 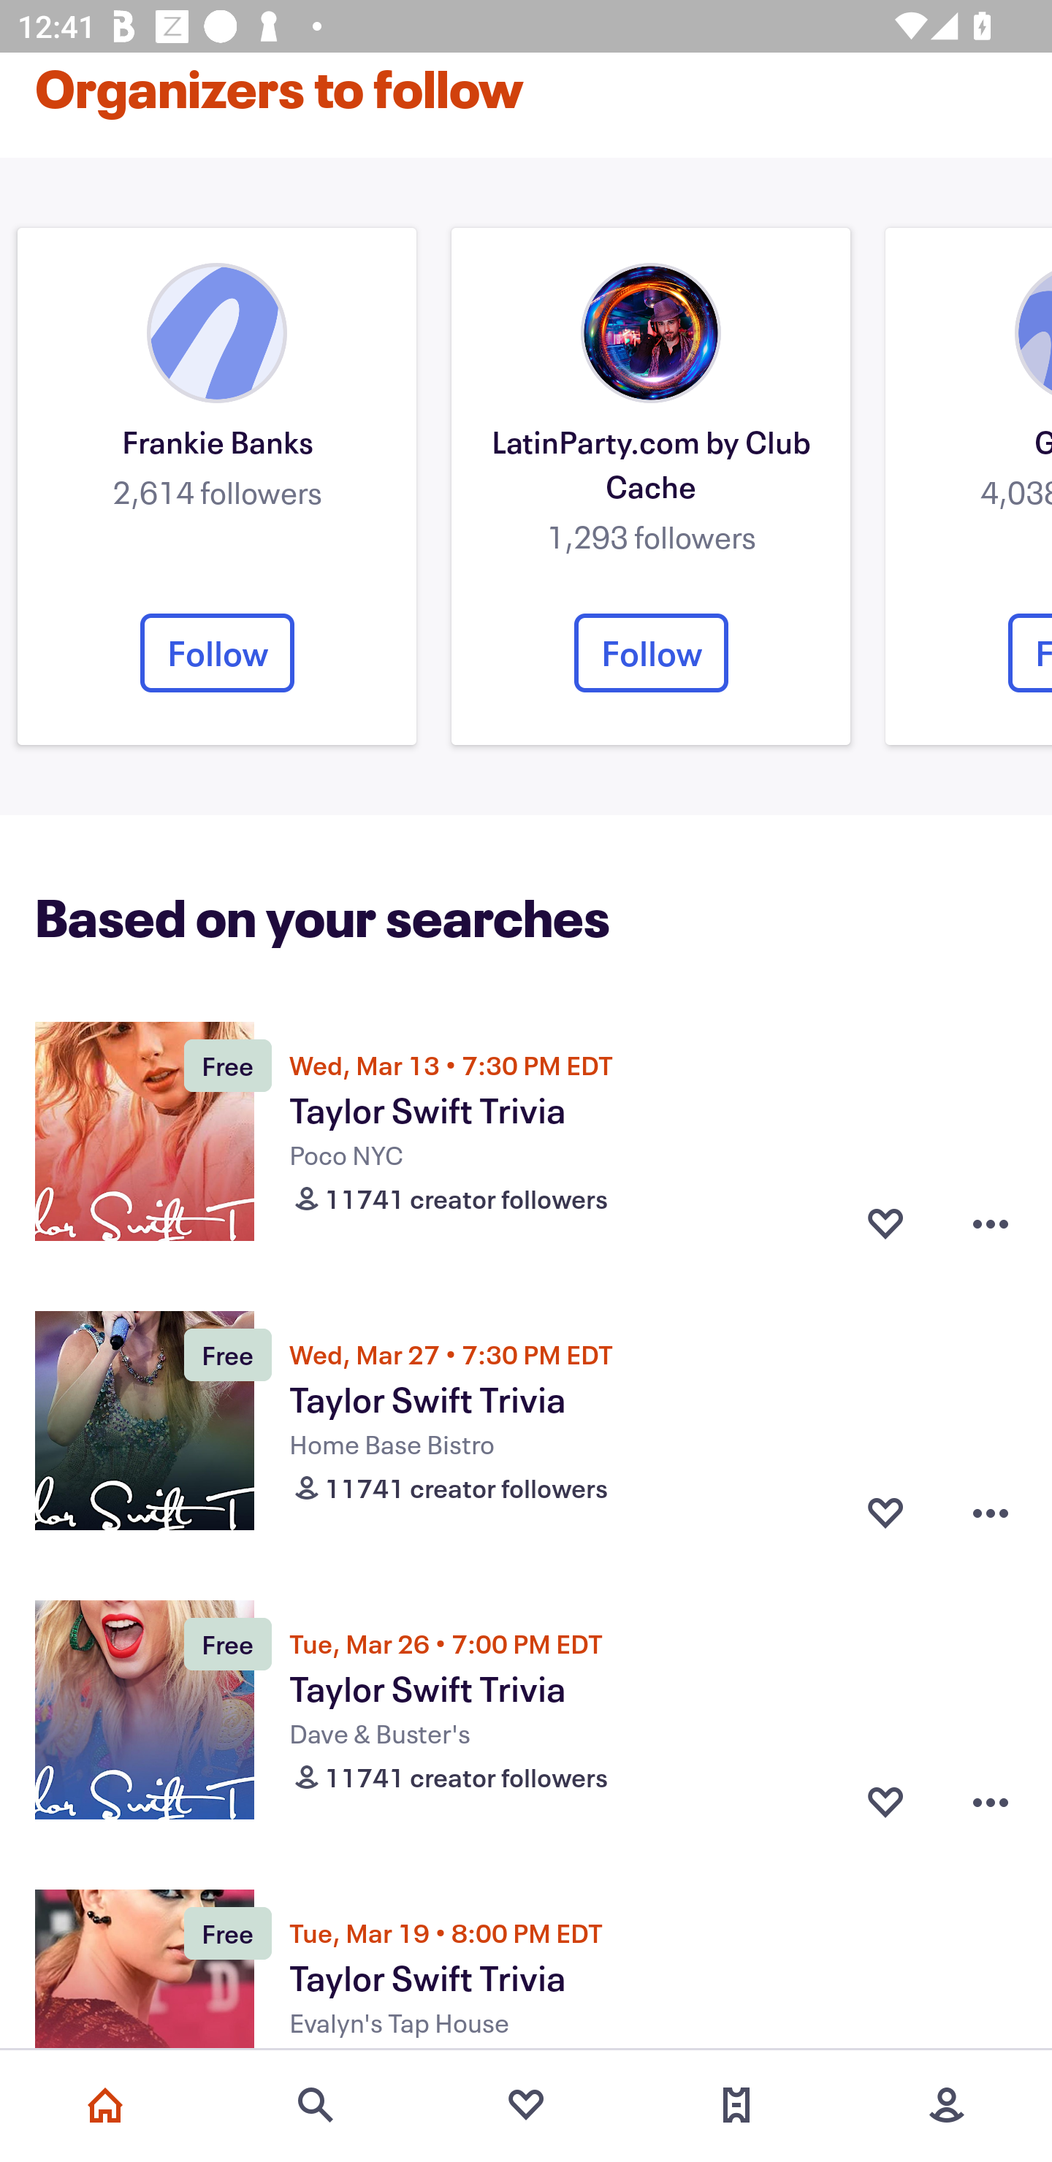 What do you see at coordinates (736, 2105) in the screenshot?
I see `Tickets` at bounding box center [736, 2105].